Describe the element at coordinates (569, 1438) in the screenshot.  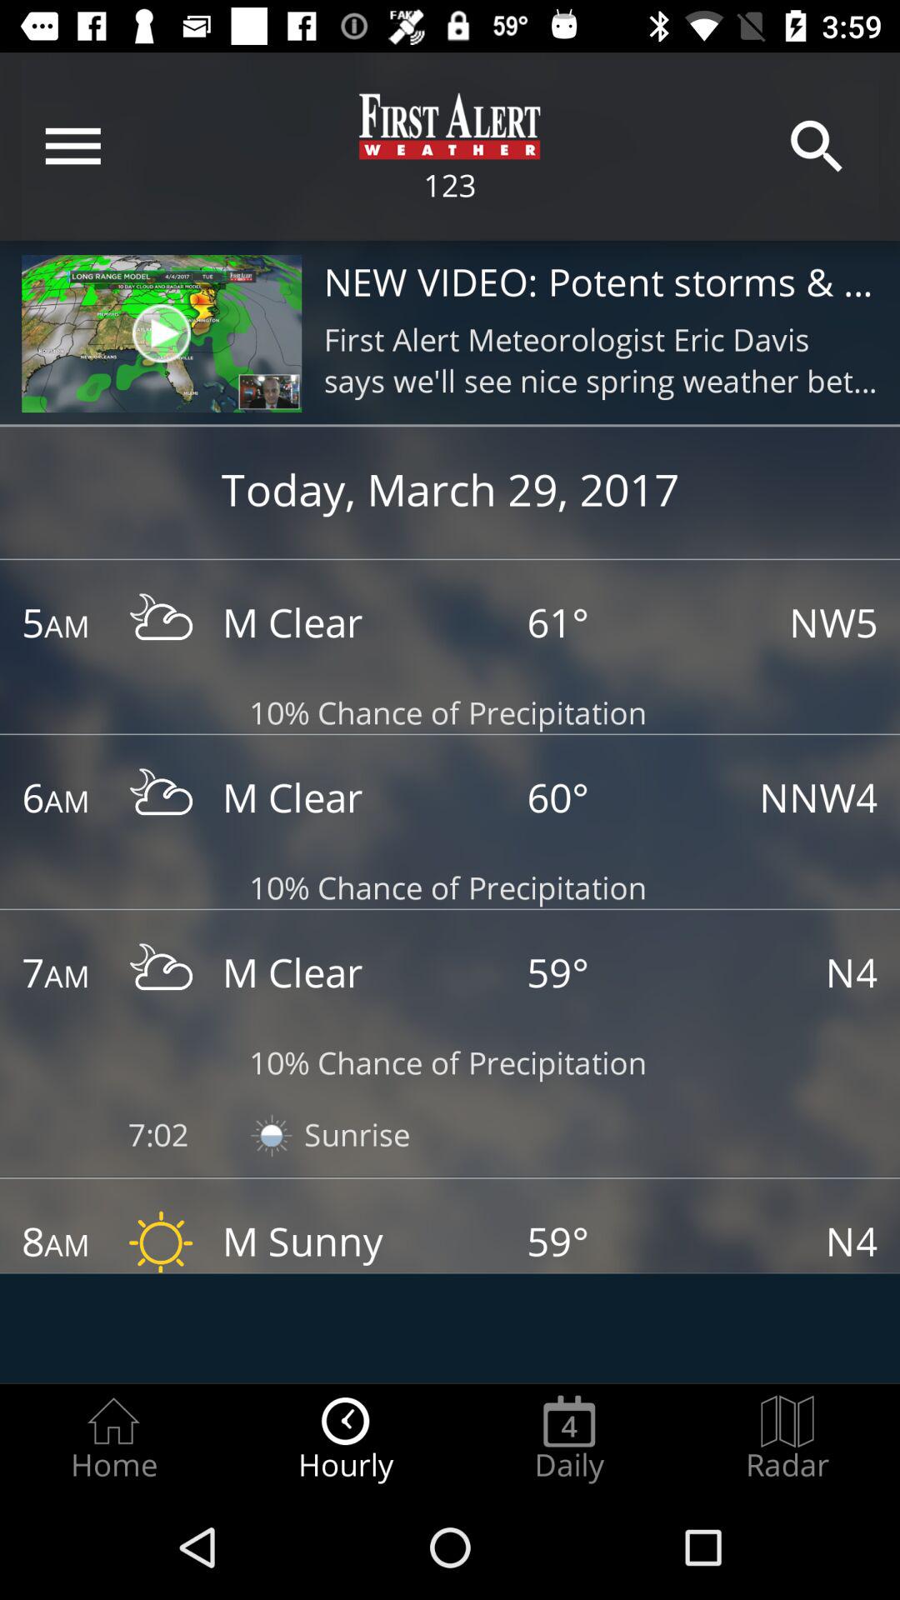
I see `scroll until the daily` at that location.